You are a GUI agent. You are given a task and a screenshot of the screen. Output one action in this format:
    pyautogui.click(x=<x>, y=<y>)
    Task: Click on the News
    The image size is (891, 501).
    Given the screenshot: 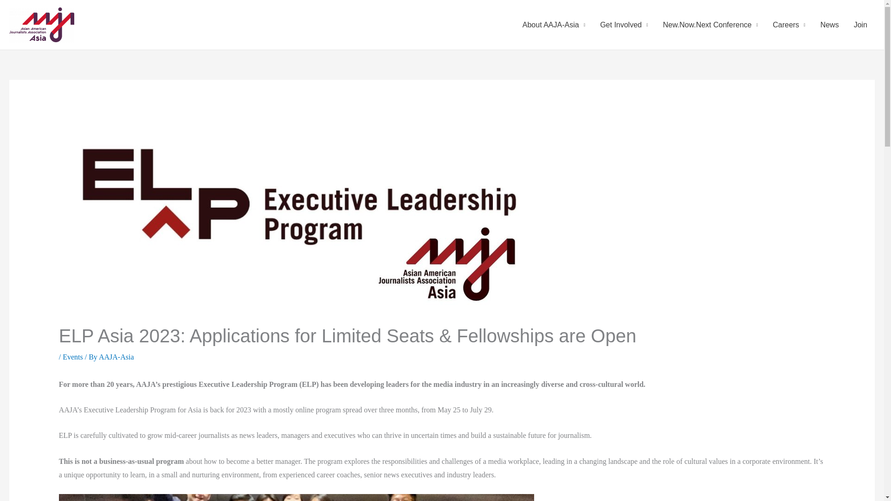 What is the action you would take?
    pyautogui.click(x=830, y=25)
    